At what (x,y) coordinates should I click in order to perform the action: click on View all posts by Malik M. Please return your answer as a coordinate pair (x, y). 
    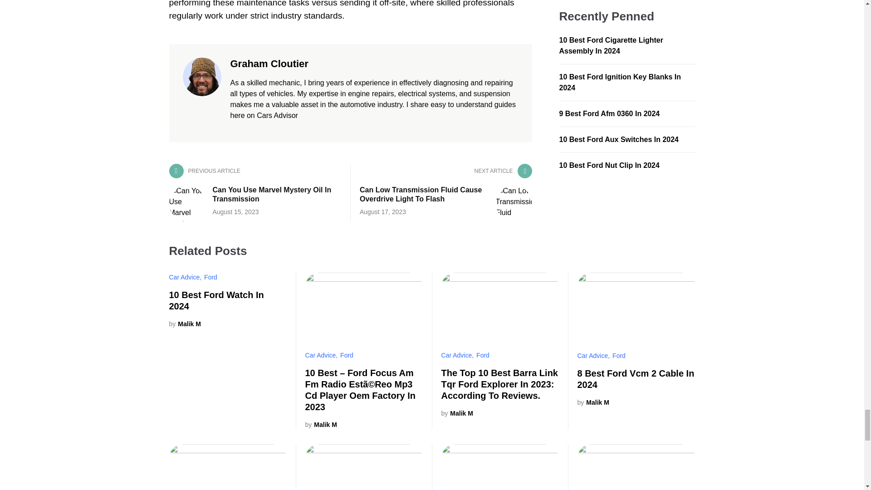
    Looking at the image, I should click on (592, 402).